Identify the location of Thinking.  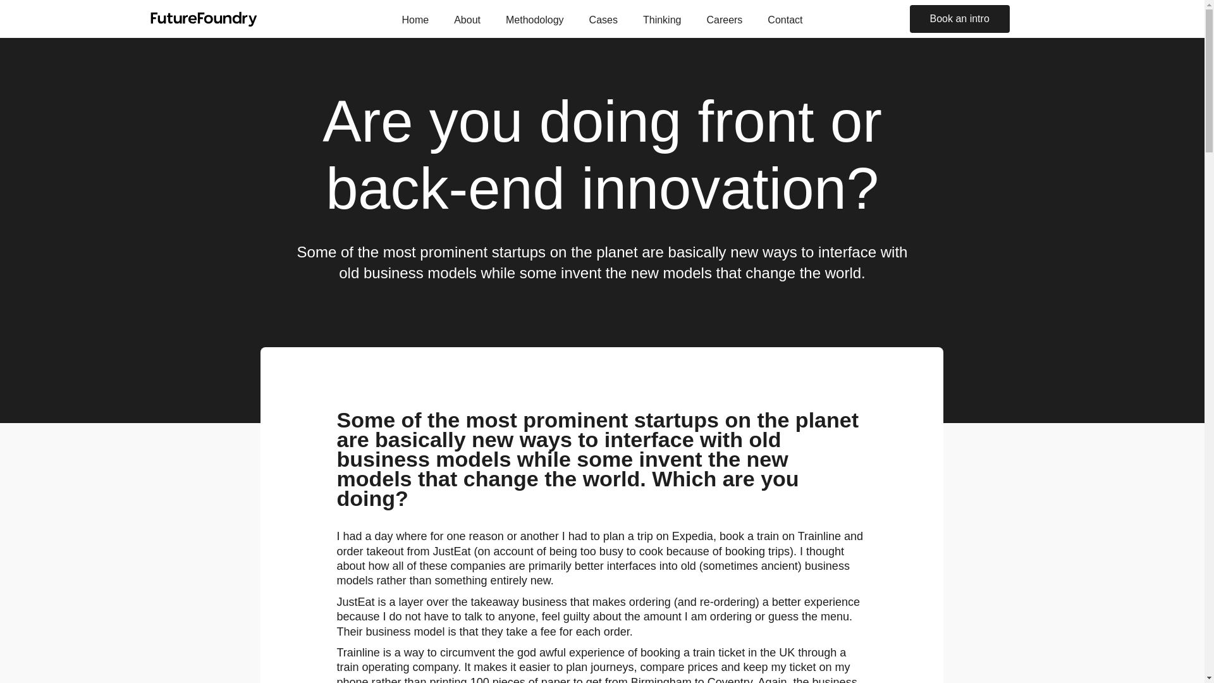
(661, 15).